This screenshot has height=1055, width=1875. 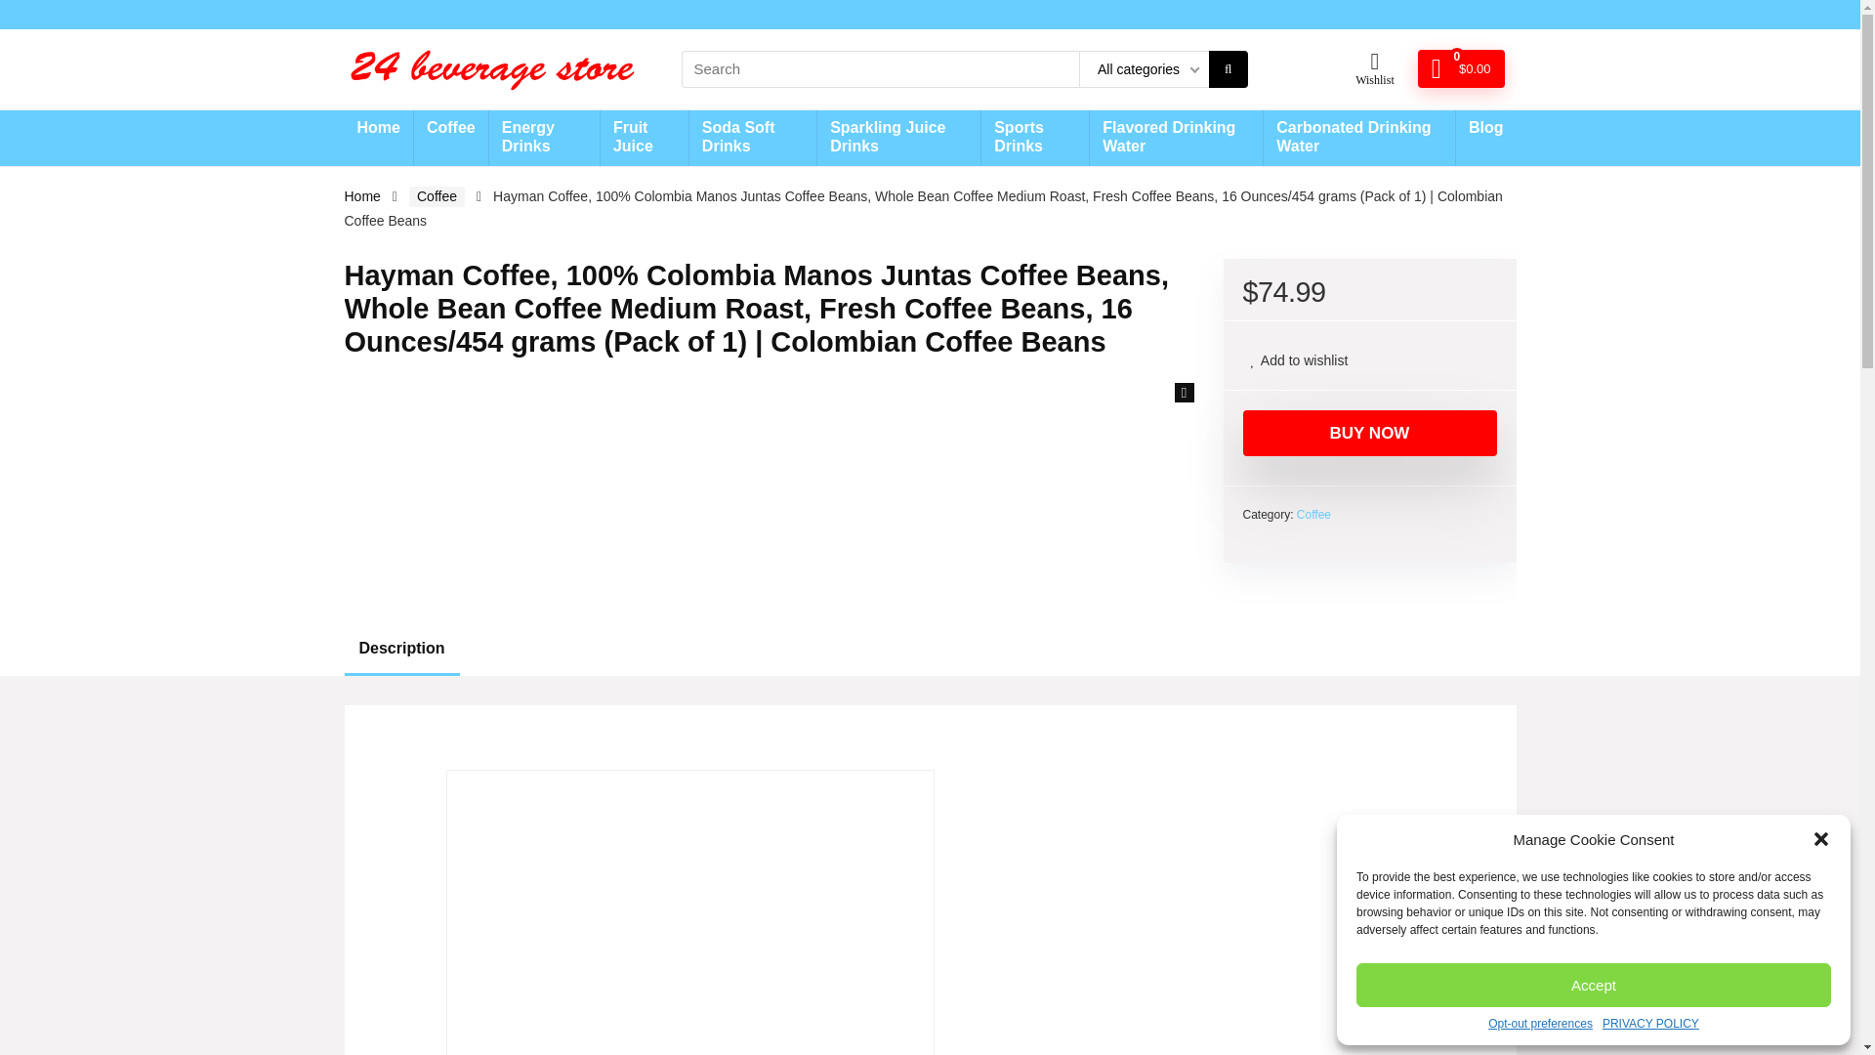 What do you see at coordinates (1314, 514) in the screenshot?
I see `Coffee` at bounding box center [1314, 514].